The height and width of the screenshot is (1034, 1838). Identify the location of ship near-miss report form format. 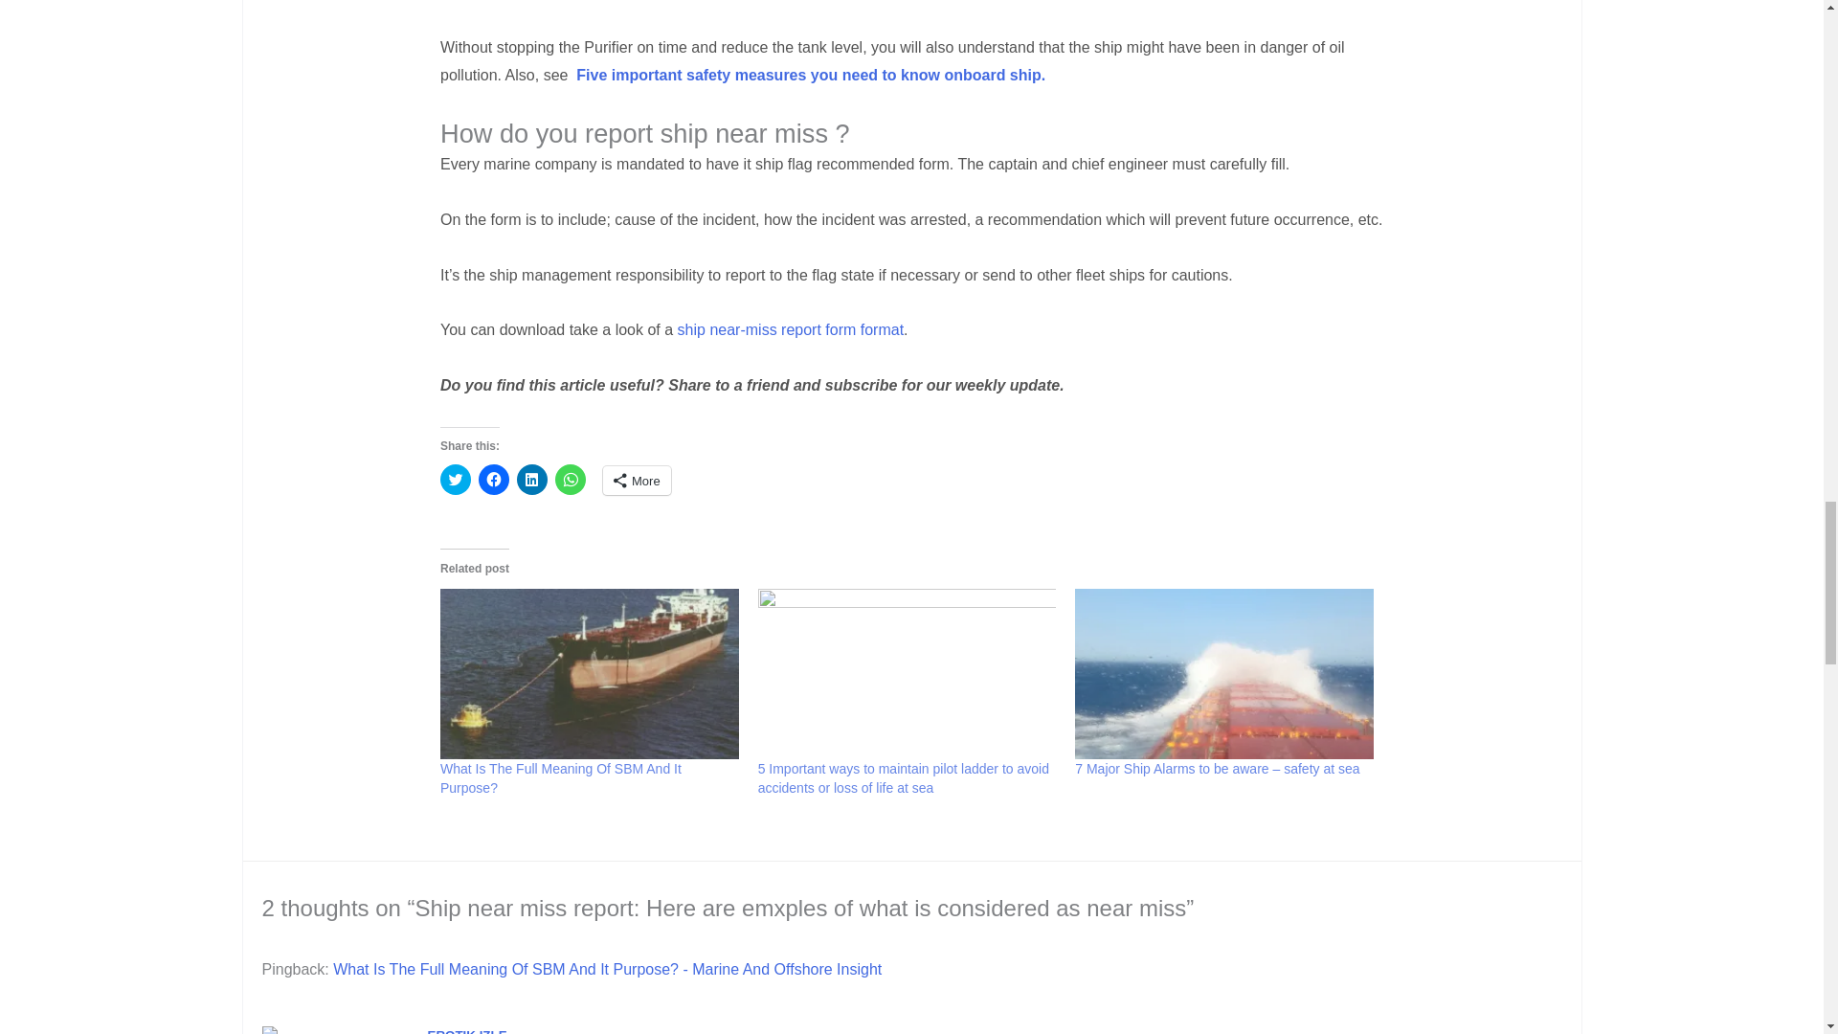
(791, 329).